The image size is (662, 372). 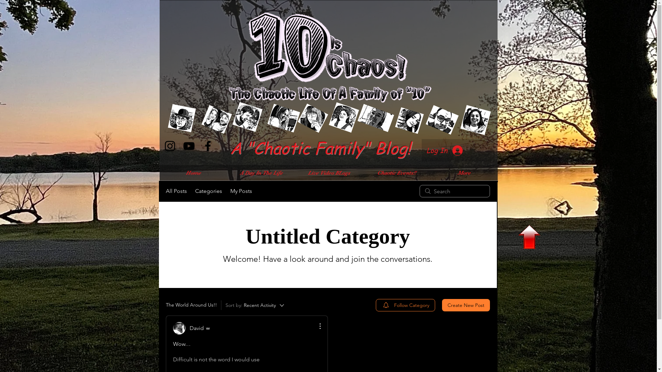 What do you see at coordinates (397, 173) in the screenshot?
I see `Chaotic Events!!` at bounding box center [397, 173].